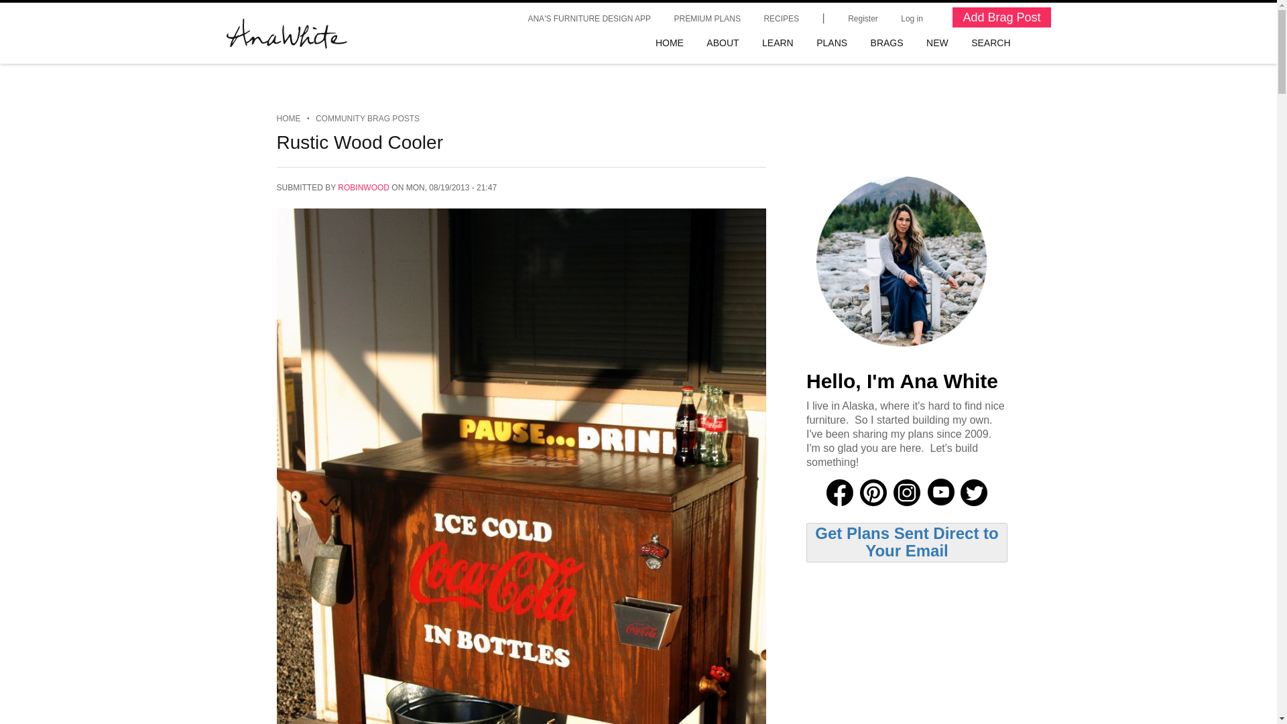 The height and width of the screenshot is (724, 1287). I want to click on PLANS, so click(831, 43).